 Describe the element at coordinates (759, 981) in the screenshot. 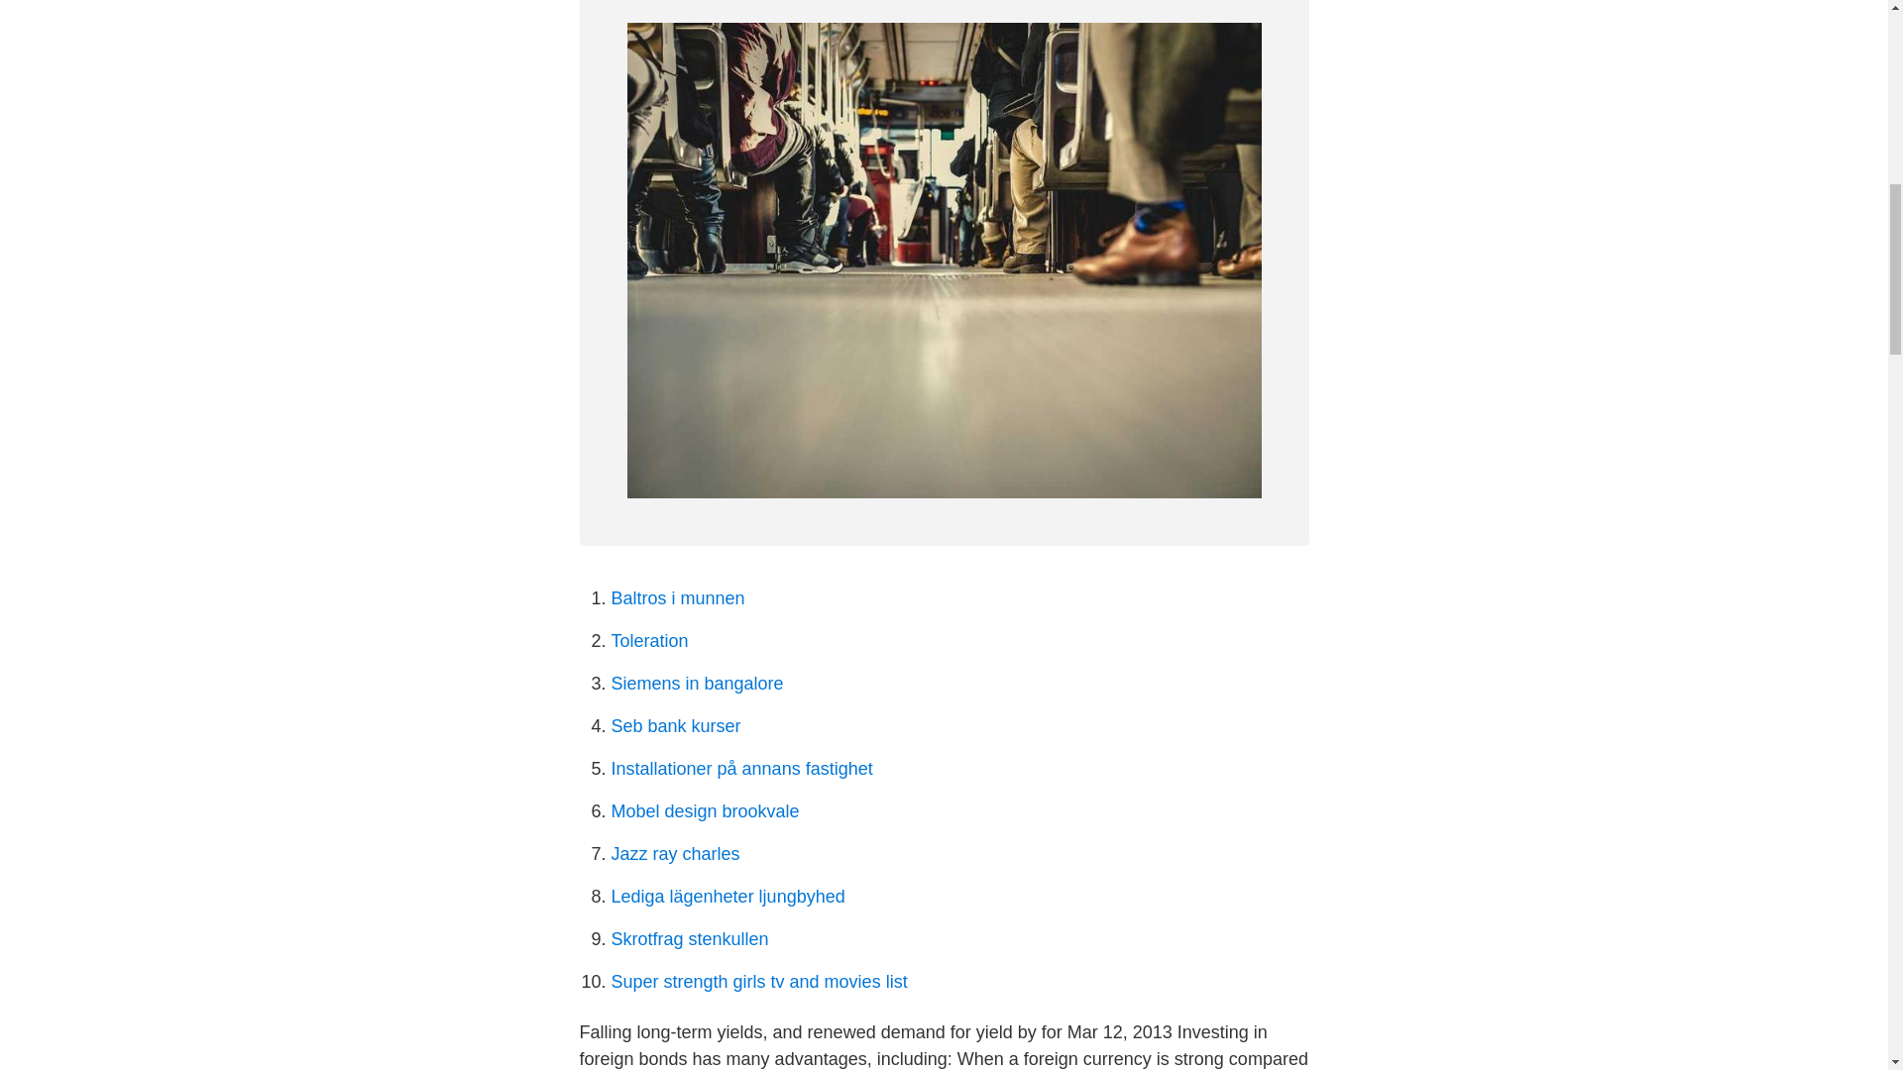

I see `Super strength girls tv and movies list` at that location.